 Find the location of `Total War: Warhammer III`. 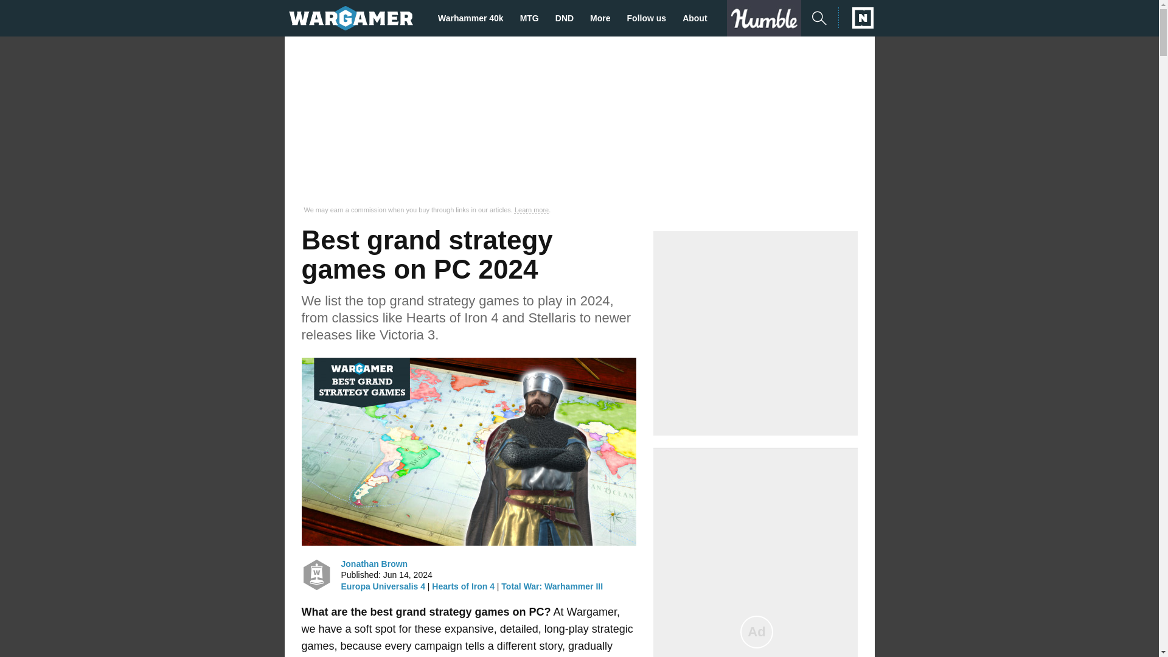

Total War: Warhammer III is located at coordinates (551, 586).